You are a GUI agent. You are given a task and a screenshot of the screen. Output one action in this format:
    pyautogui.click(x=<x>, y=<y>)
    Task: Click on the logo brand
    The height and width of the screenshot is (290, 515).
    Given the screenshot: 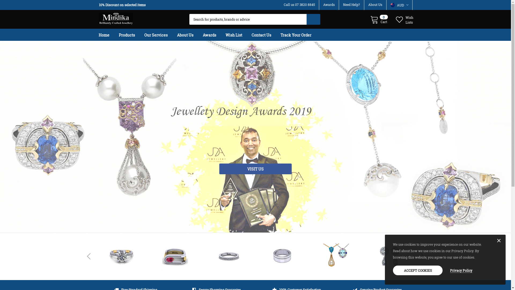 What is the action you would take?
    pyautogui.click(x=336, y=256)
    